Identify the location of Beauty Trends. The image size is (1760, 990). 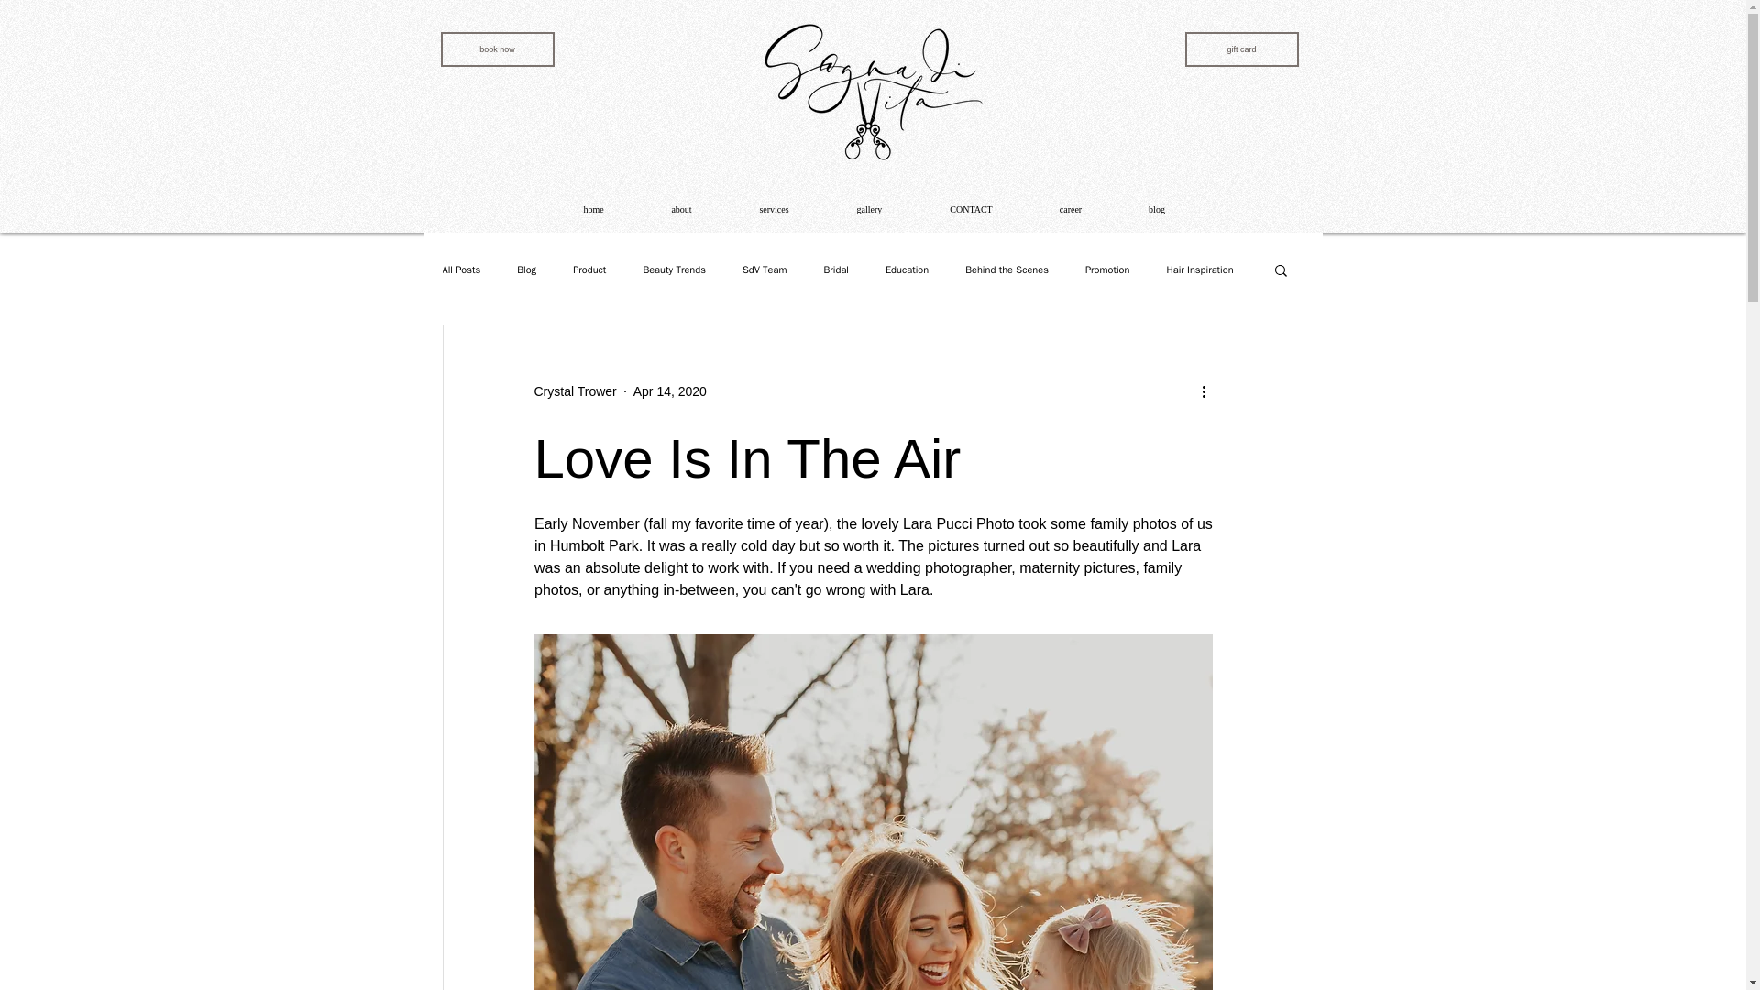
(673, 269).